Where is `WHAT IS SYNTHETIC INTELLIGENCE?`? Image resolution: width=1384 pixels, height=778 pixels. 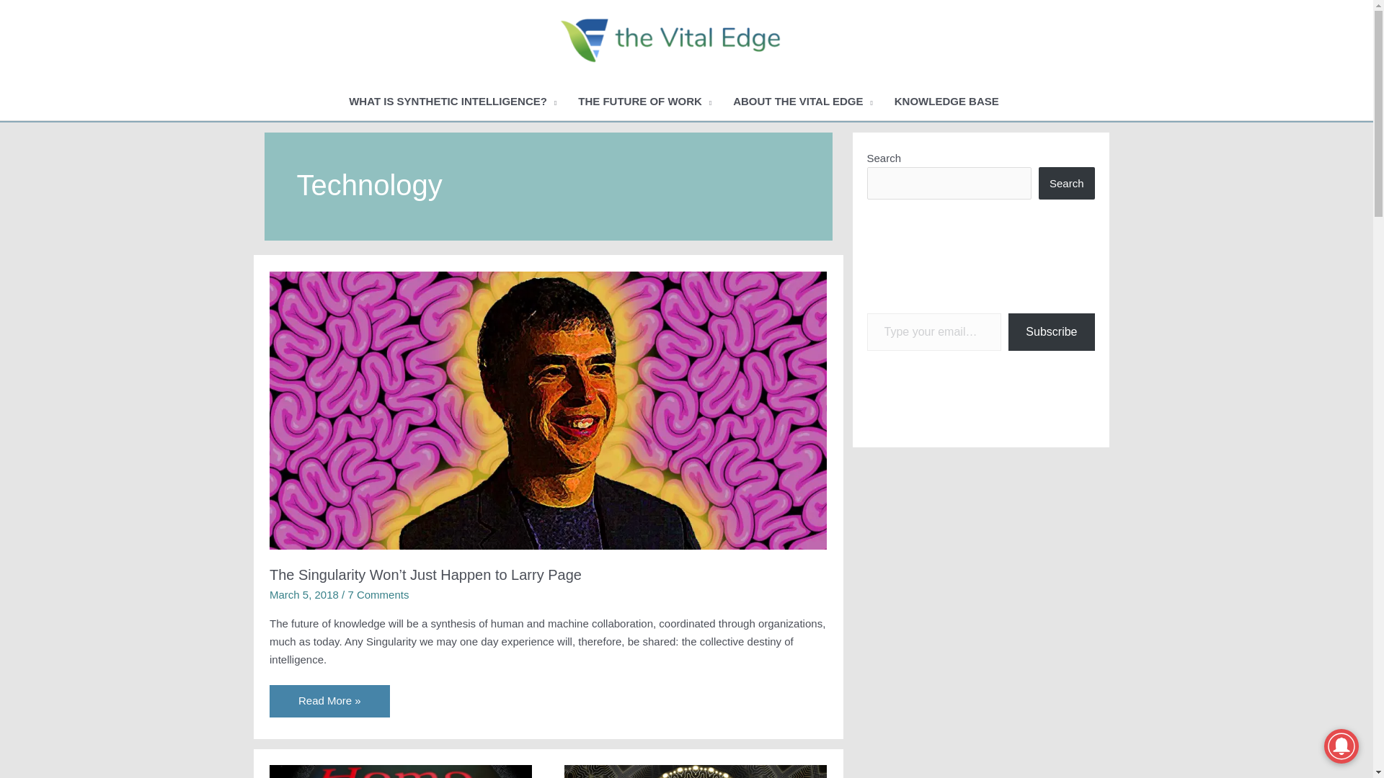
WHAT IS SYNTHETIC INTELLIGENCE? is located at coordinates (453, 102).